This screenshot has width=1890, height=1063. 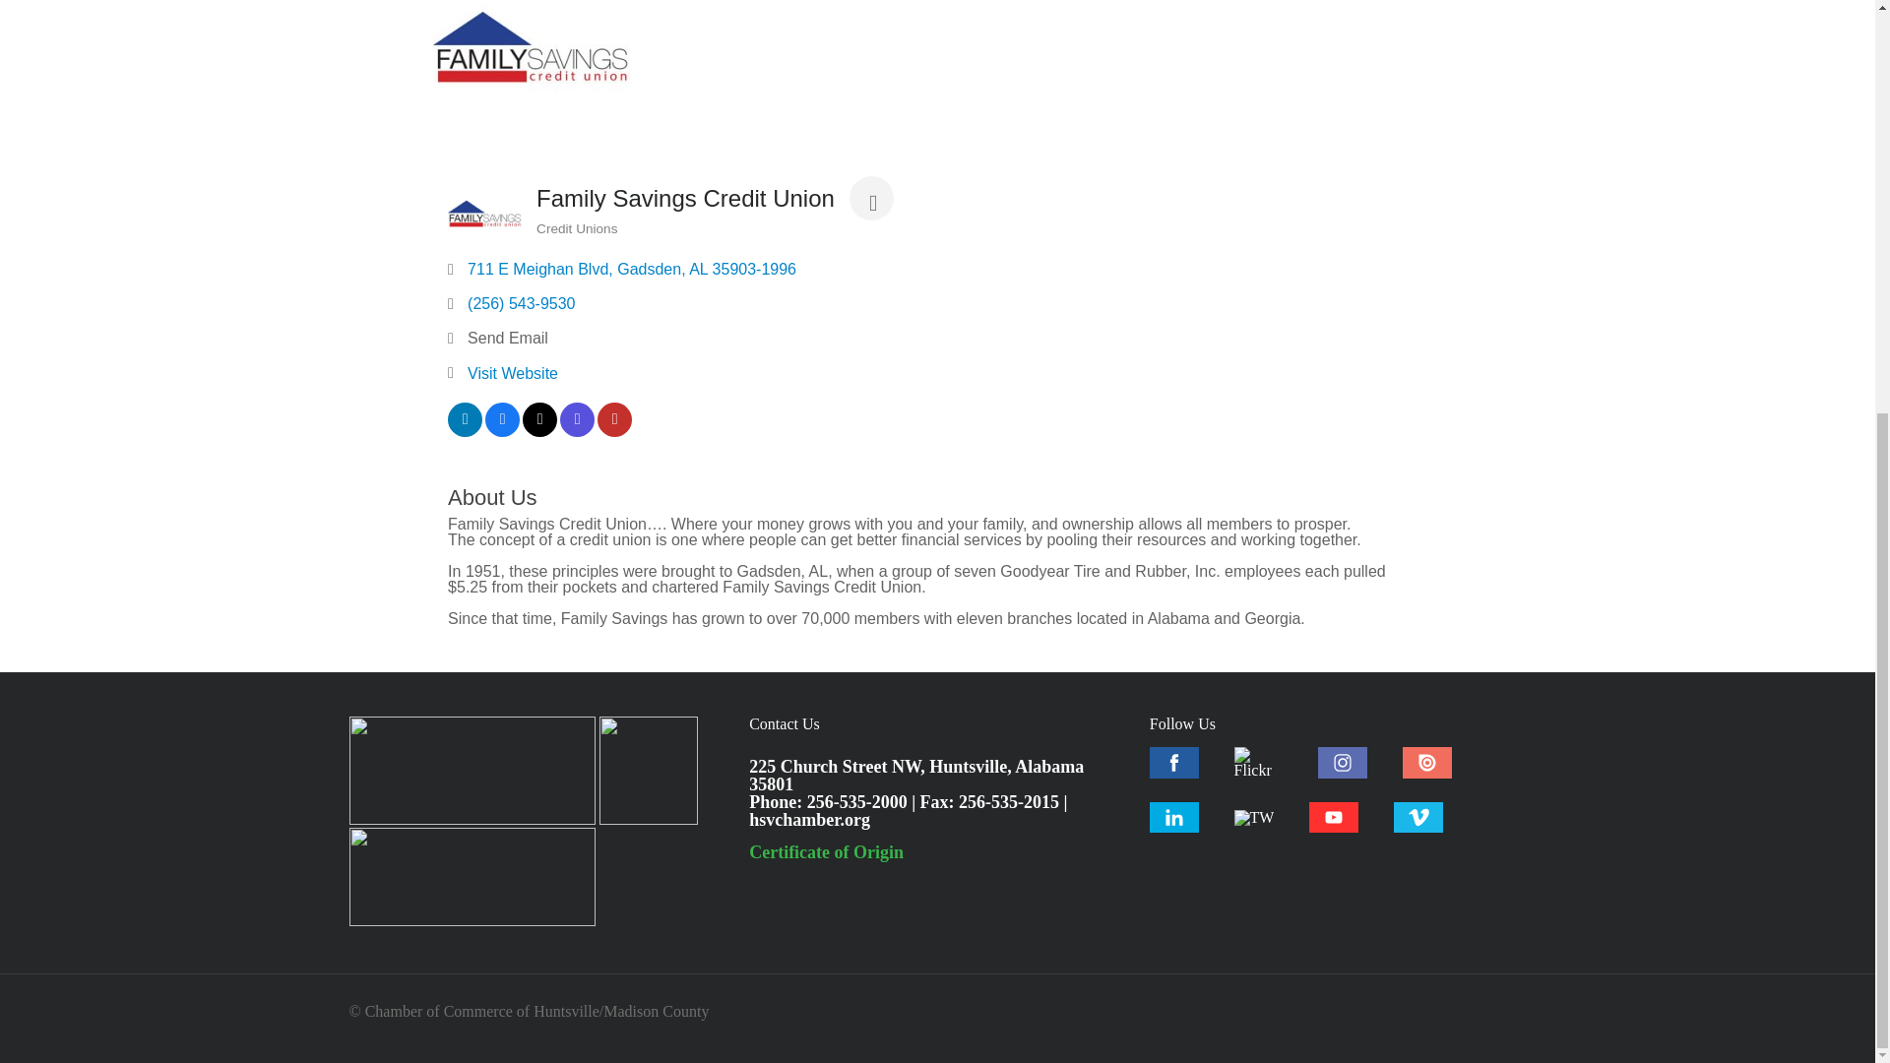 I want to click on View on YouTube, so click(x=614, y=431).